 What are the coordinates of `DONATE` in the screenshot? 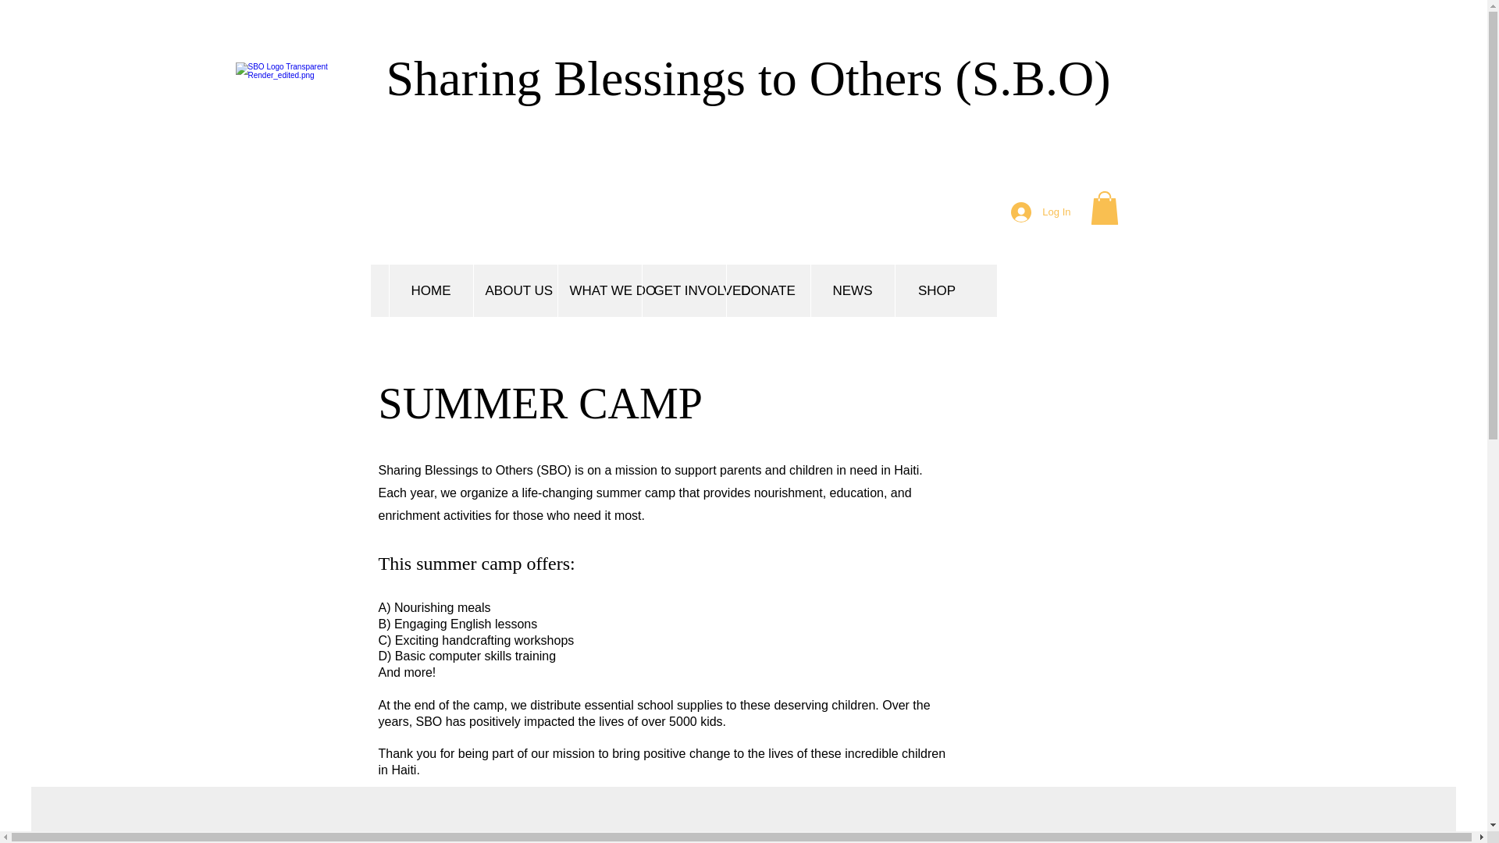 It's located at (768, 290).